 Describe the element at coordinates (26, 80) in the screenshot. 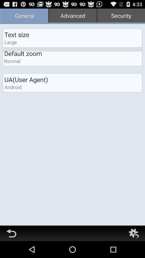

I see `jump to ua(user agent) item` at that location.